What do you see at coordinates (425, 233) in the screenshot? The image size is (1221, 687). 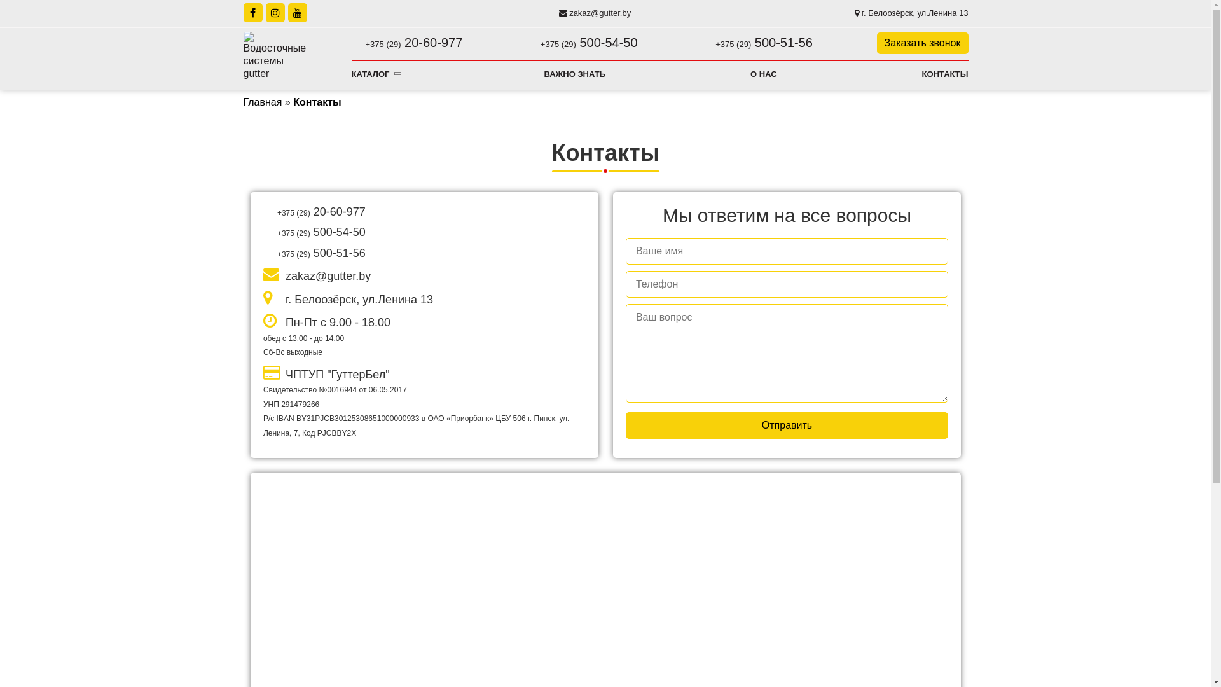 I see `+375 (29) 500-54-50` at bounding box center [425, 233].